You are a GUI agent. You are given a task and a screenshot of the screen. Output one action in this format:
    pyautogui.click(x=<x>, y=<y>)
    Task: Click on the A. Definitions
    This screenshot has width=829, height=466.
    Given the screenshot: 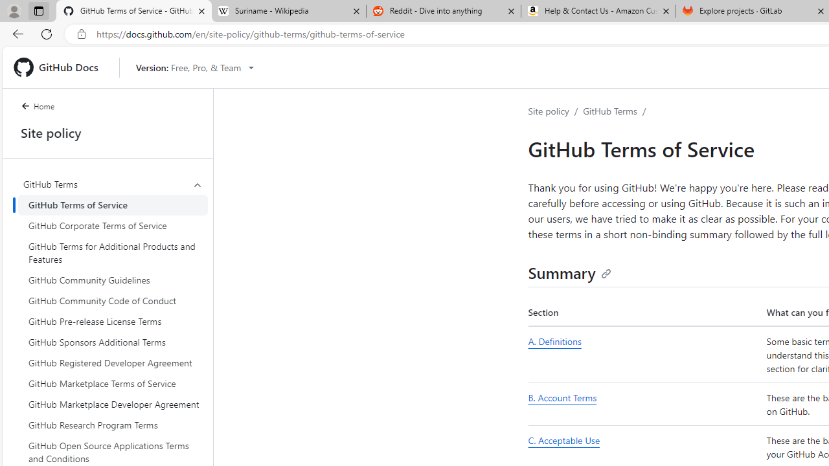 What is the action you would take?
    pyautogui.click(x=554, y=341)
    